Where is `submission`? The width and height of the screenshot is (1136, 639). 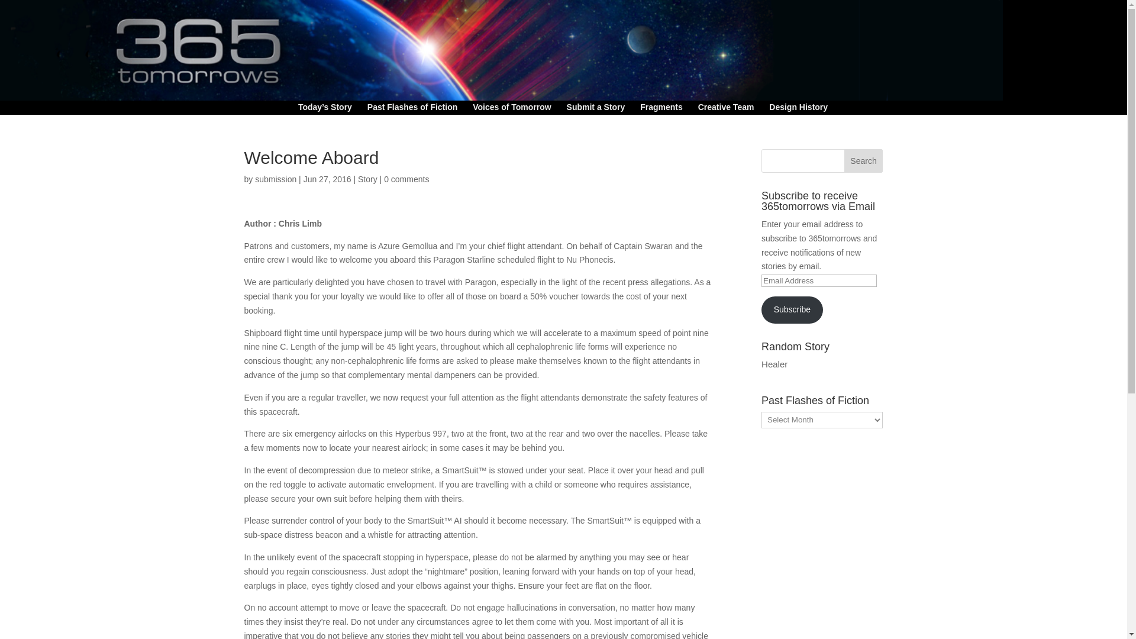
submission is located at coordinates (276, 179).